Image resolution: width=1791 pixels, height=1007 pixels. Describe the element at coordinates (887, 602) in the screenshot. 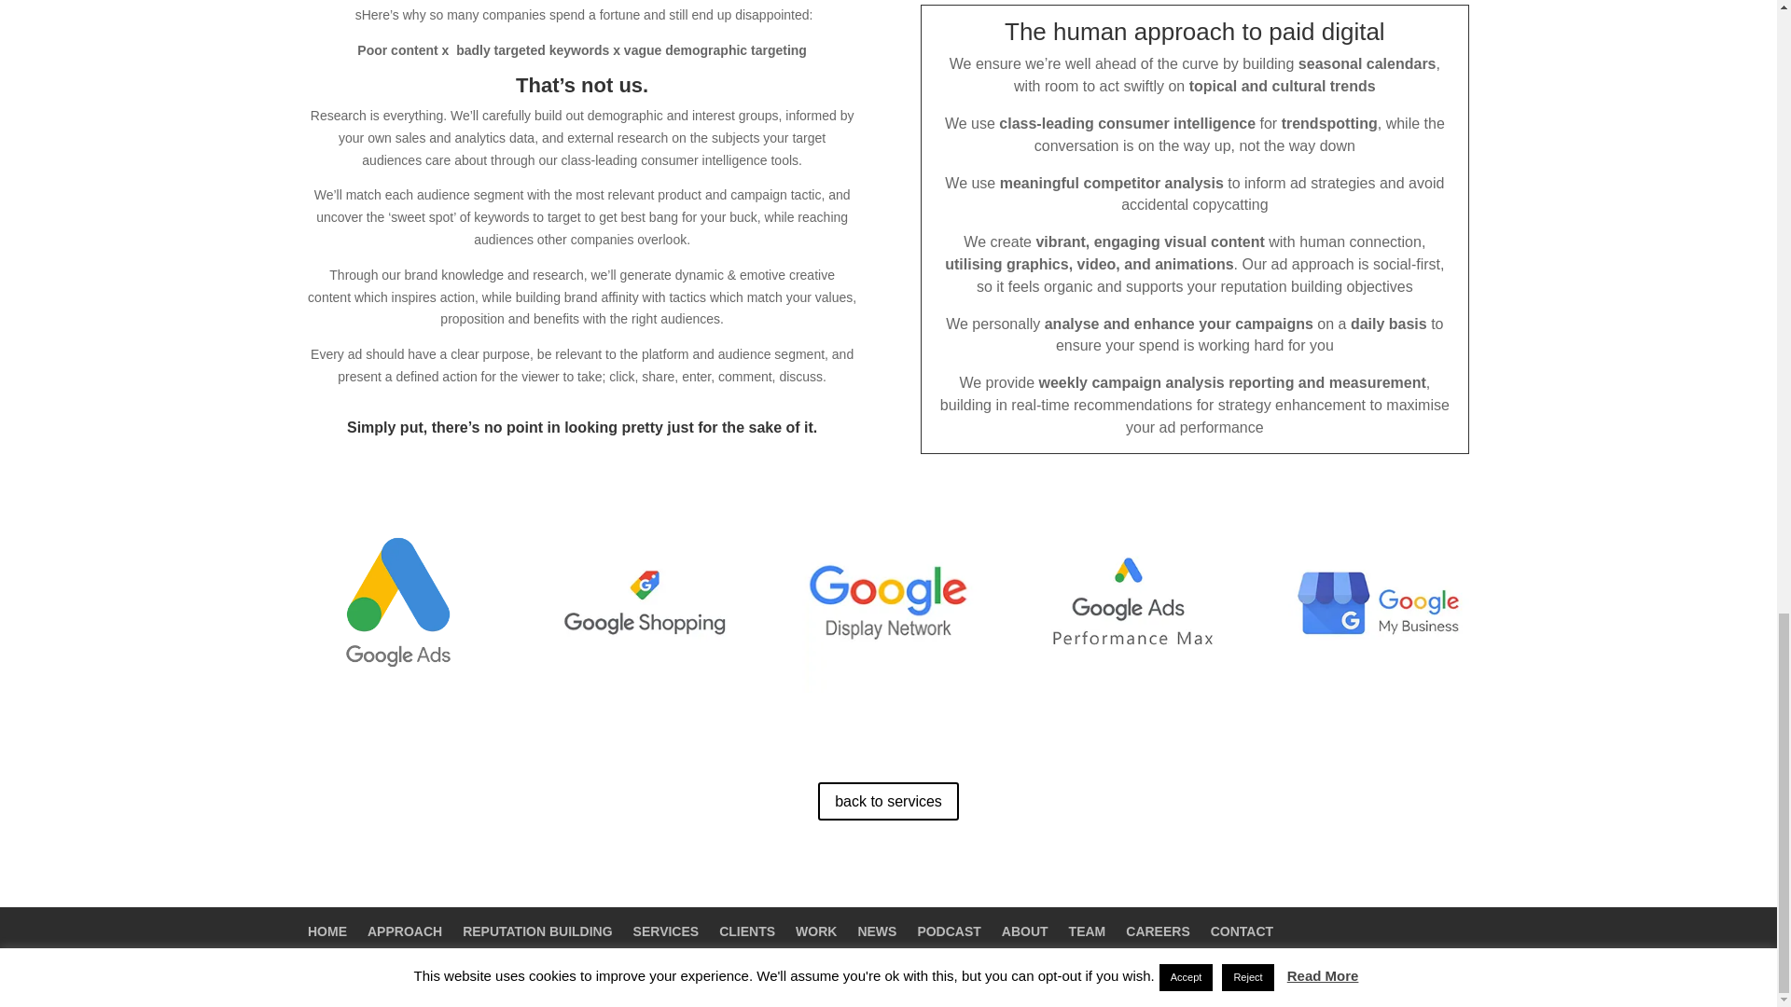

I see `logo-google-display-network-china-min` at that location.